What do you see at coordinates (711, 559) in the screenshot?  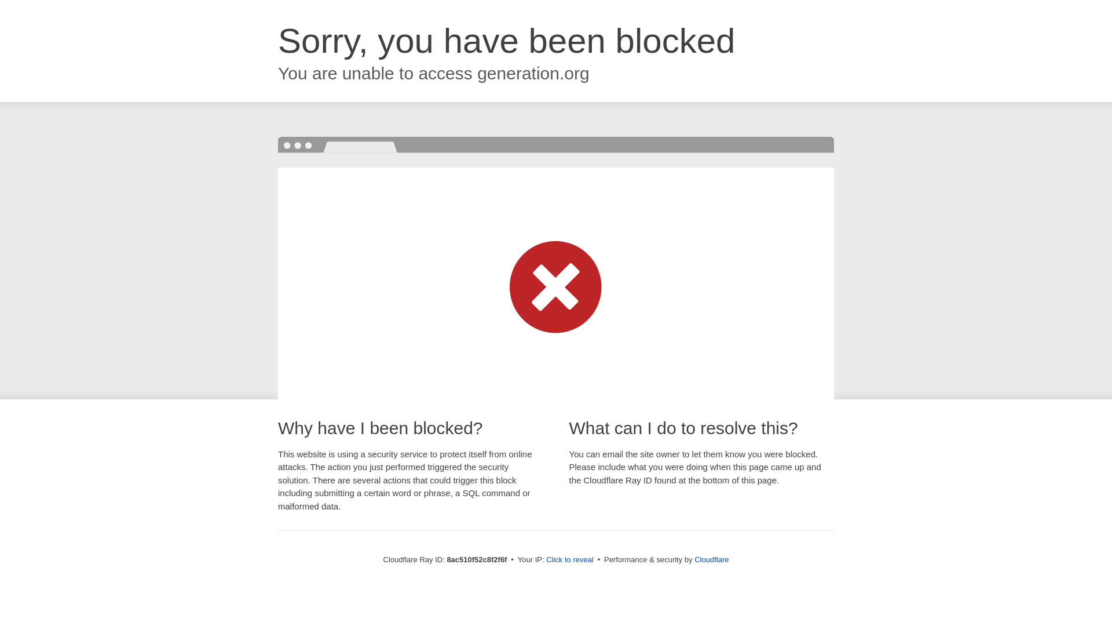 I see `Cloudflare` at bounding box center [711, 559].